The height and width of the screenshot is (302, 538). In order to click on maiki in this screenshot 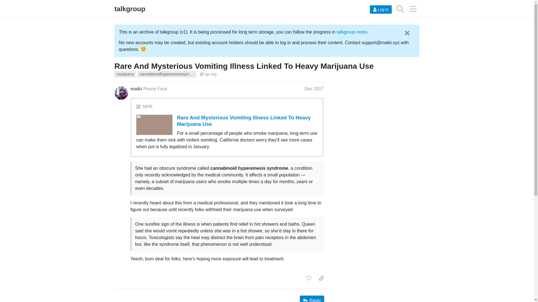, I will do `click(136, 89)`.